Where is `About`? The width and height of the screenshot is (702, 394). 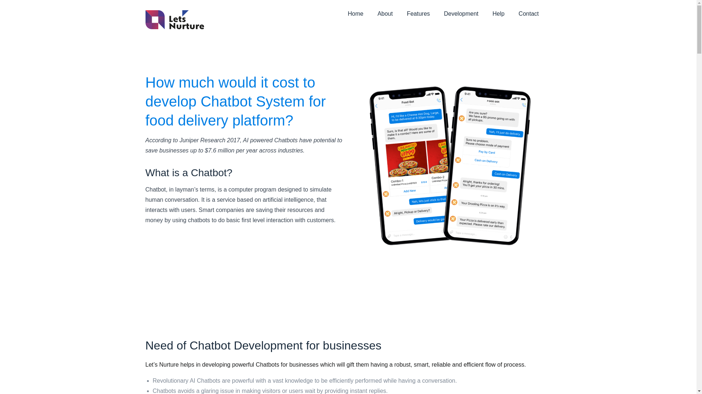 About is located at coordinates (391, 14).